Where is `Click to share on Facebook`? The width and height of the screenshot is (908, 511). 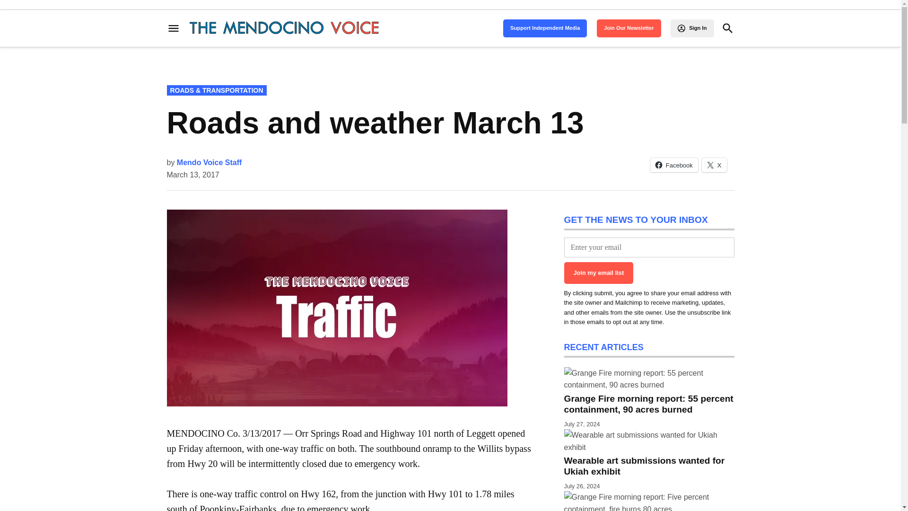
Click to share on Facebook is located at coordinates (674, 165).